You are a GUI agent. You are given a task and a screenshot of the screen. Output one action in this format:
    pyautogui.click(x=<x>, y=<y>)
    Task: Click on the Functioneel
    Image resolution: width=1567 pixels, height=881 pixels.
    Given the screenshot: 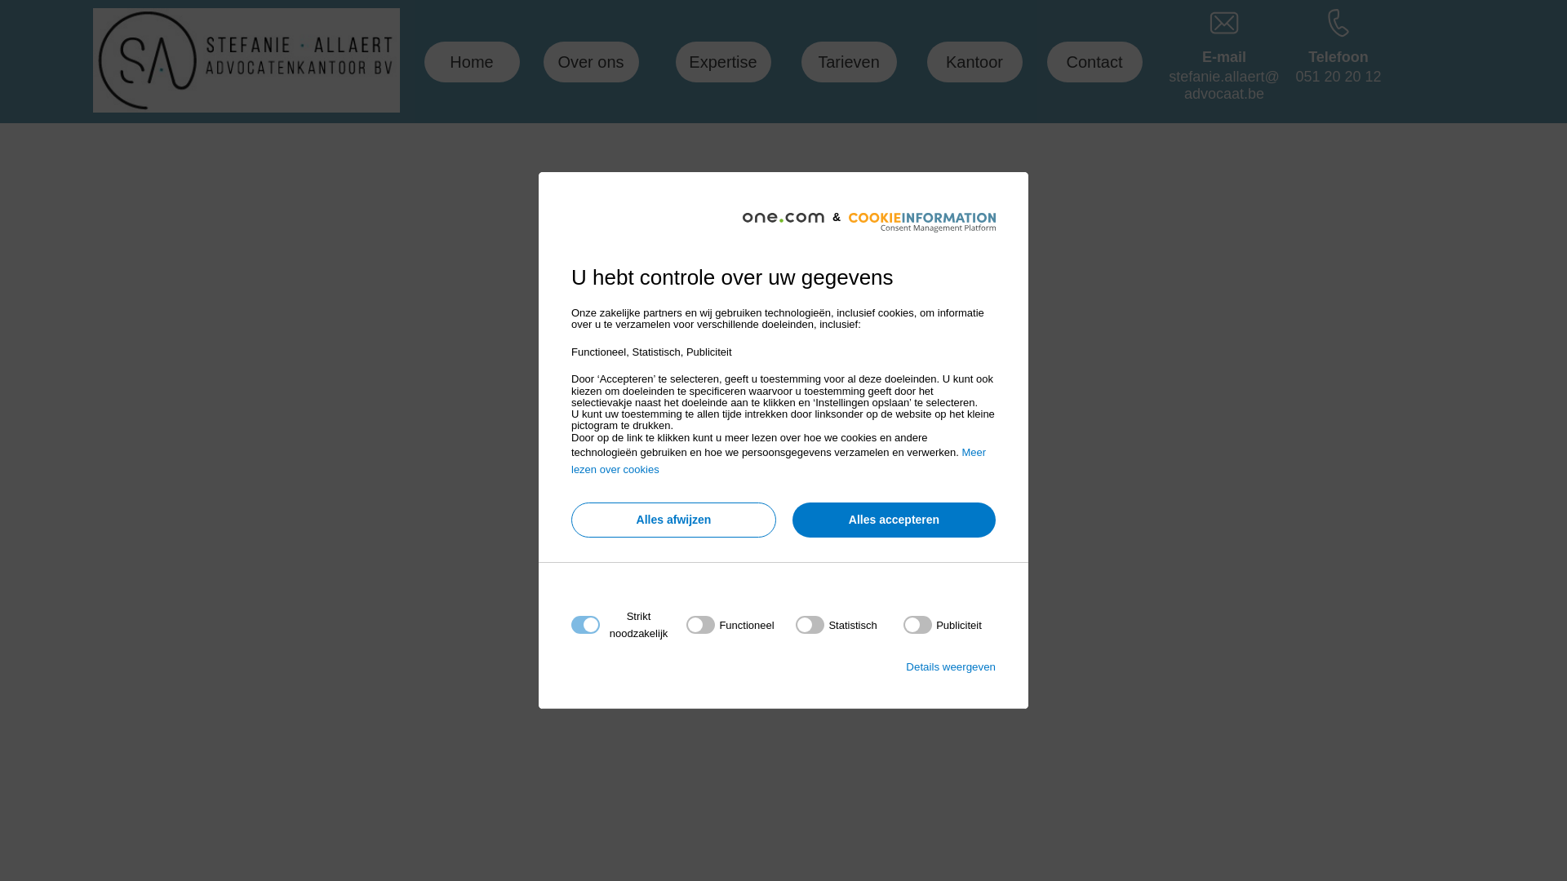 What is the action you would take?
    pyautogui.click(x=779, y=822)
    